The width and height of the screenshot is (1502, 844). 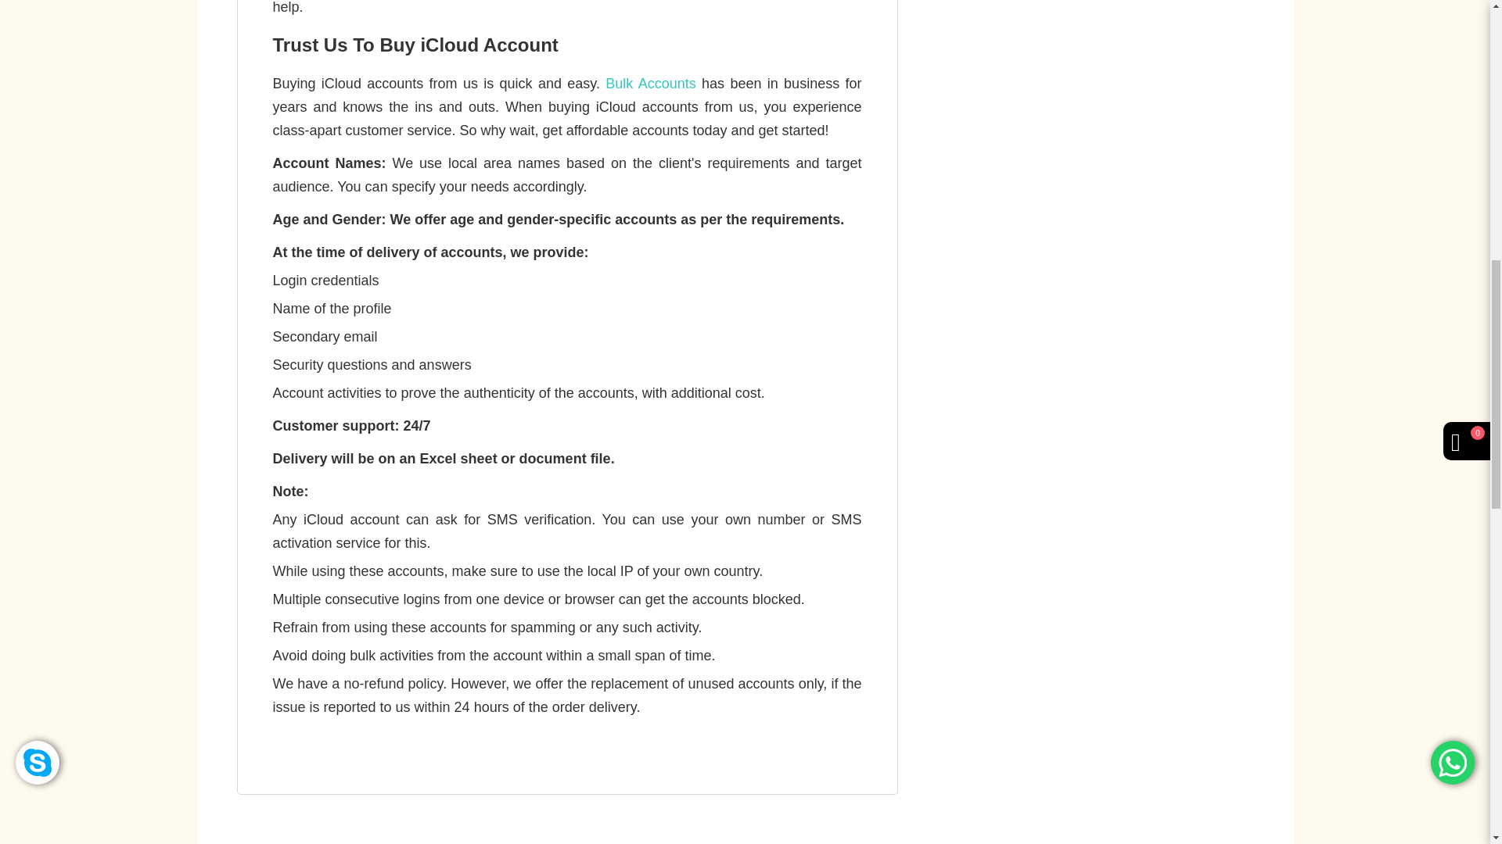 I want to click on Email Accounts, so click(x=1147, y=112).